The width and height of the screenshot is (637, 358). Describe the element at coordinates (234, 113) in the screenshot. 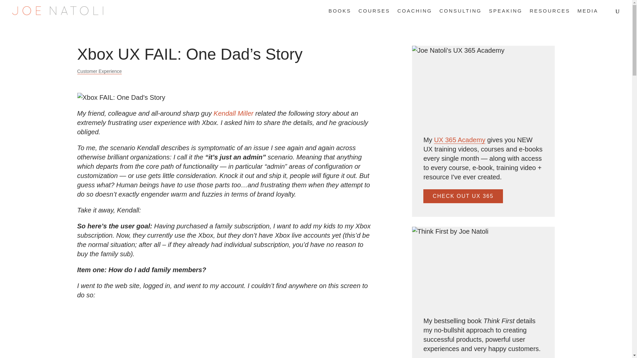

I see `Kendall Miller` at that location.